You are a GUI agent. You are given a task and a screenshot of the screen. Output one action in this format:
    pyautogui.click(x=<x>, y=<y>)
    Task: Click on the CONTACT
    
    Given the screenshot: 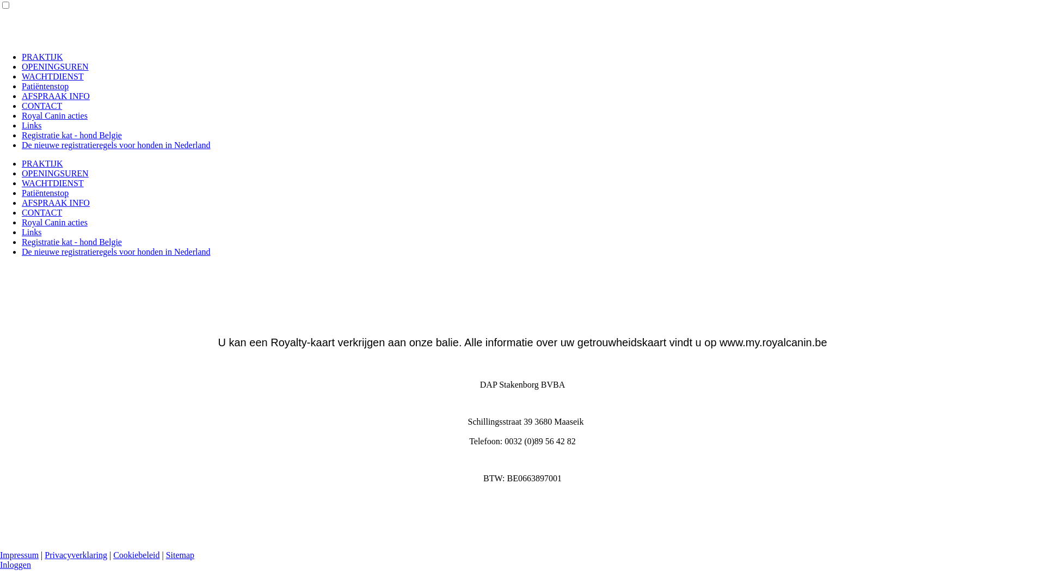 What is the action you would take?
    pyautogui.click(x=42, y=212)
    